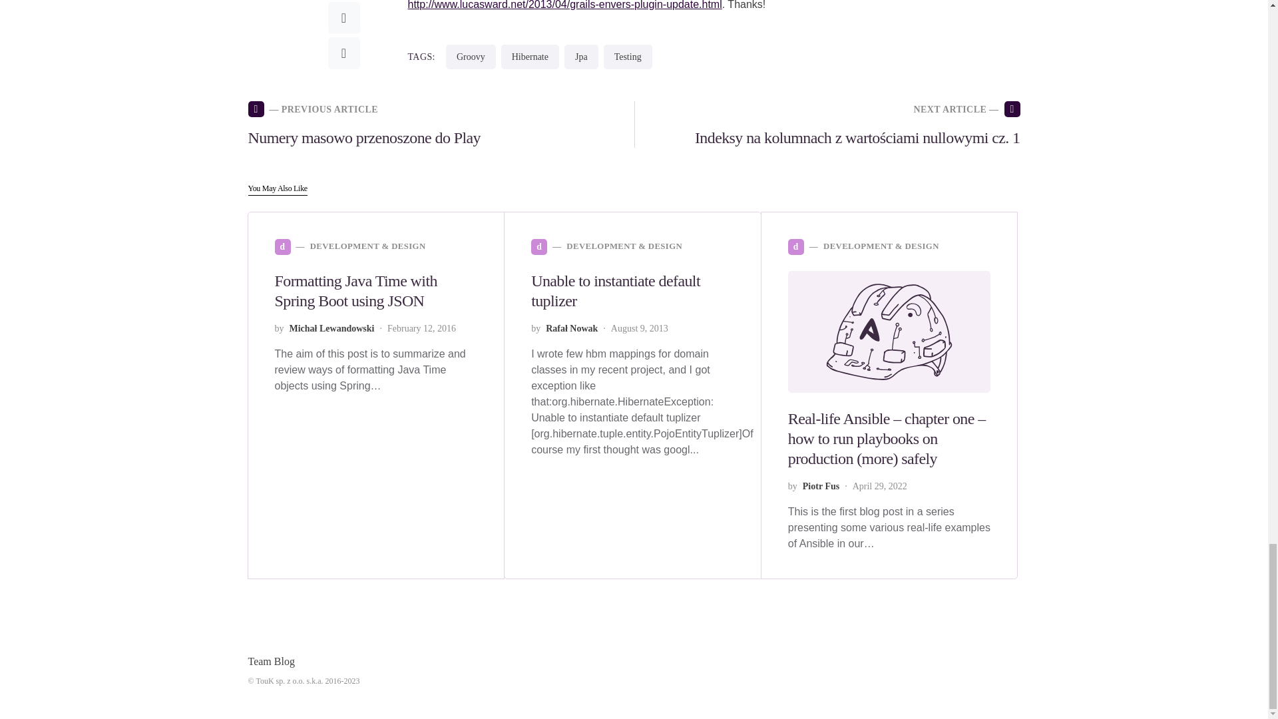 The width and height of the screenshot is (1278, 719). Describe the element at coordinates (530, 56) in the screenshot. I see `hibernate` at that location.